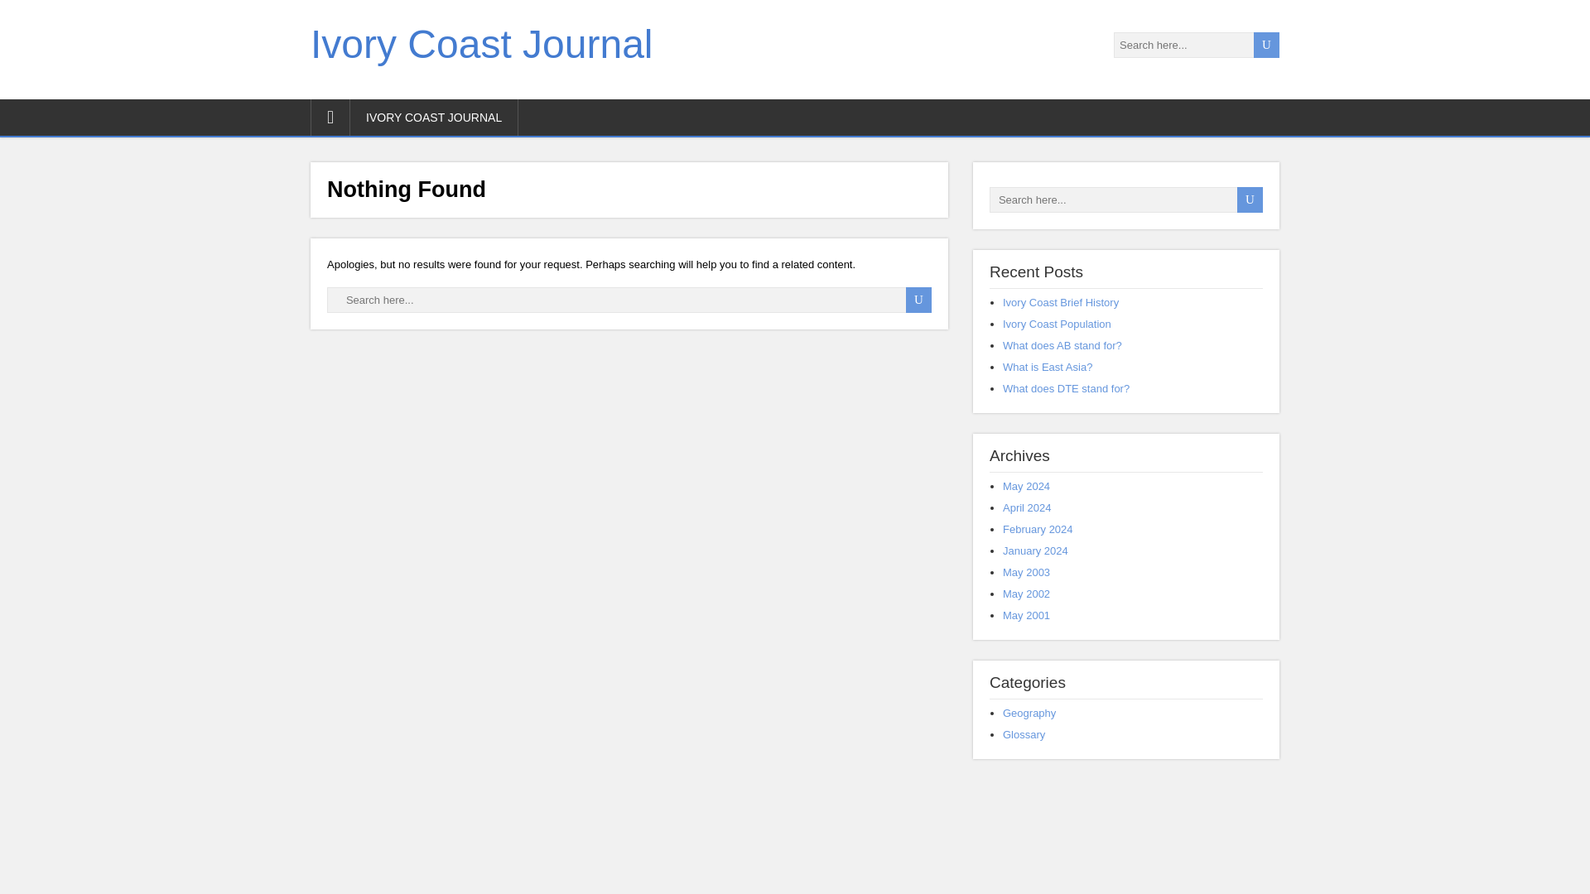 Image resolution: width=1590 pixels, height=894 pixels. Describe the element at coordinates (1026, 593) in the screenshot. I see `May 2002` at that location.